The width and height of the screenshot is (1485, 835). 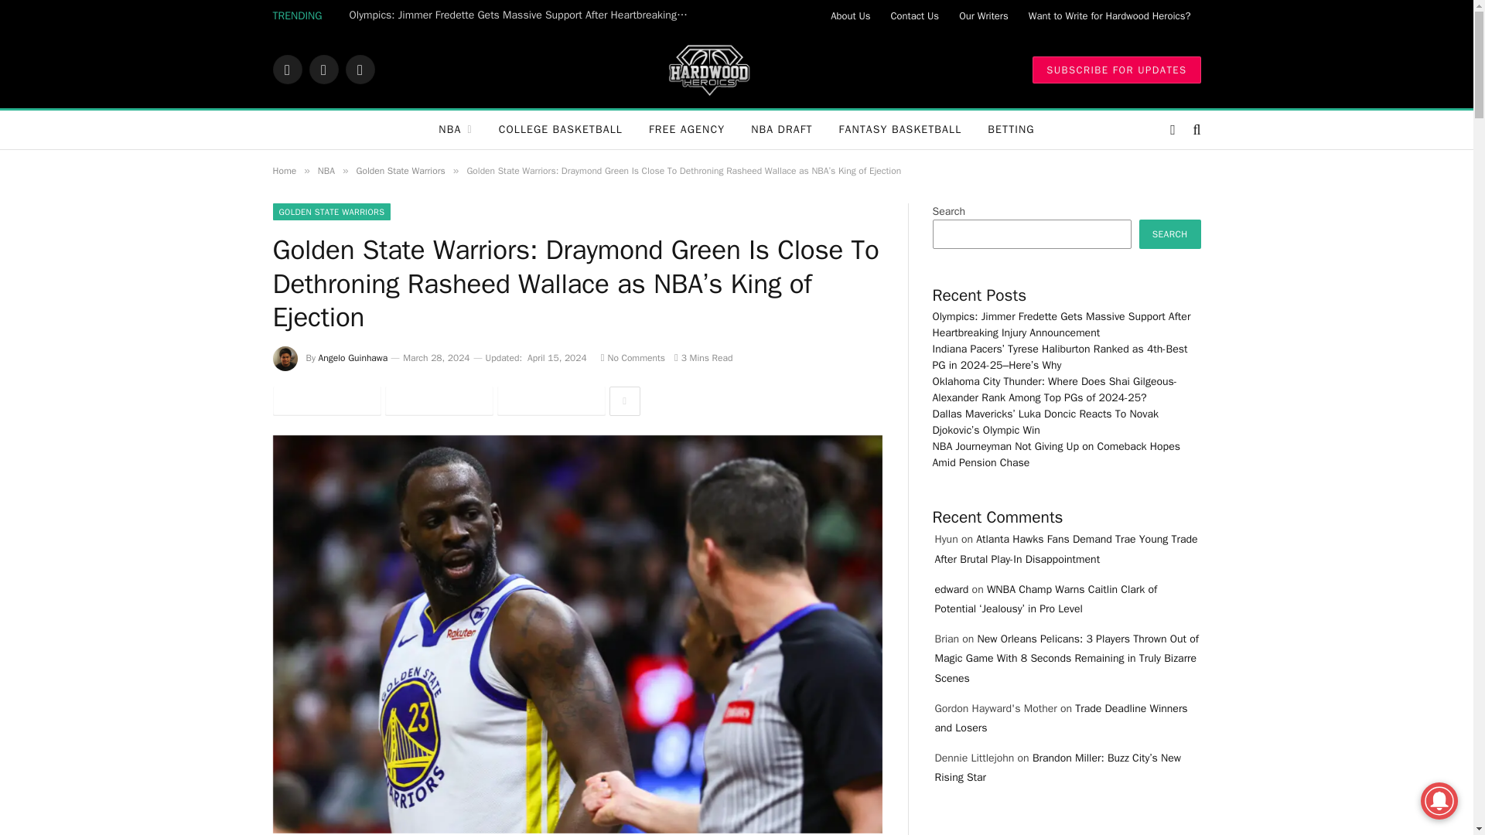 What do you see at coordinates (286, 70) in the screenshot?
I see `Facebook` at bounding box center [286, 70].